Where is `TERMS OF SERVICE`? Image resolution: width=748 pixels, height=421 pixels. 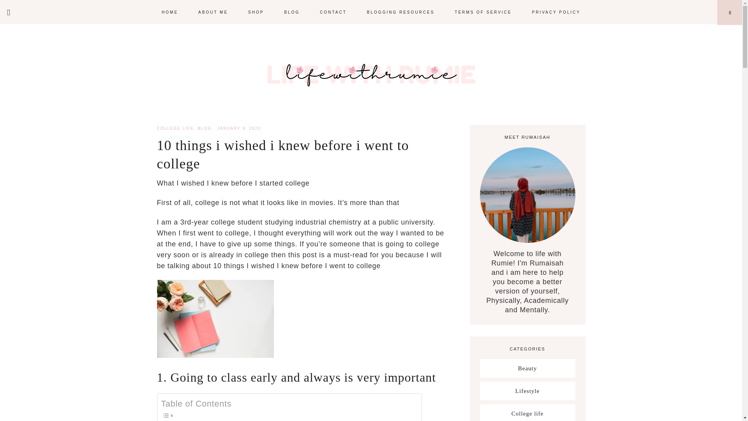
TERMS OF SERVICE is located at coordinates (483, 12).